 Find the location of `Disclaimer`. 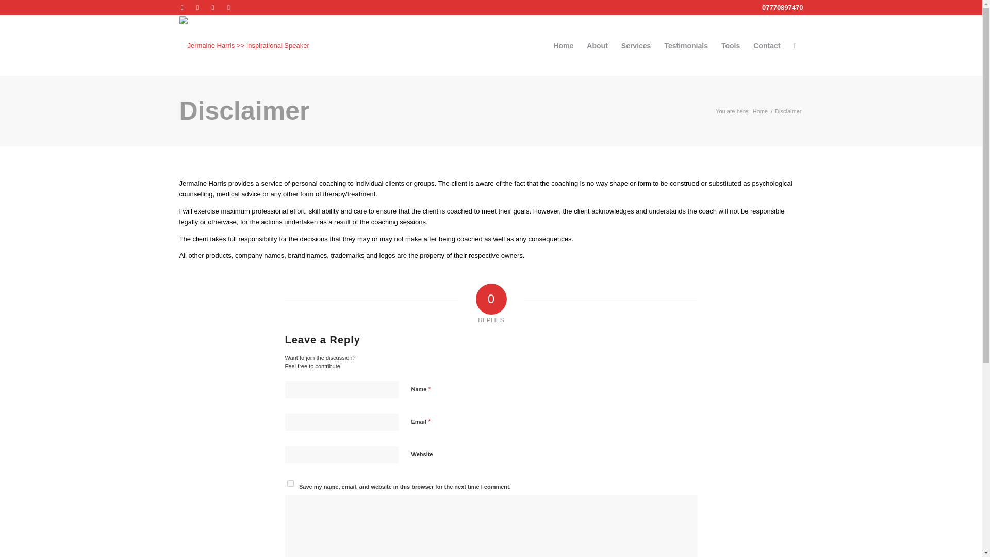

Disclaimer is located at coordinates (244, 110).